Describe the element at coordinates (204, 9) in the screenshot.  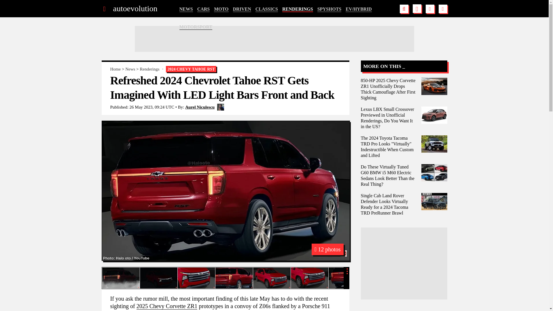
I see `CARS` at that location.